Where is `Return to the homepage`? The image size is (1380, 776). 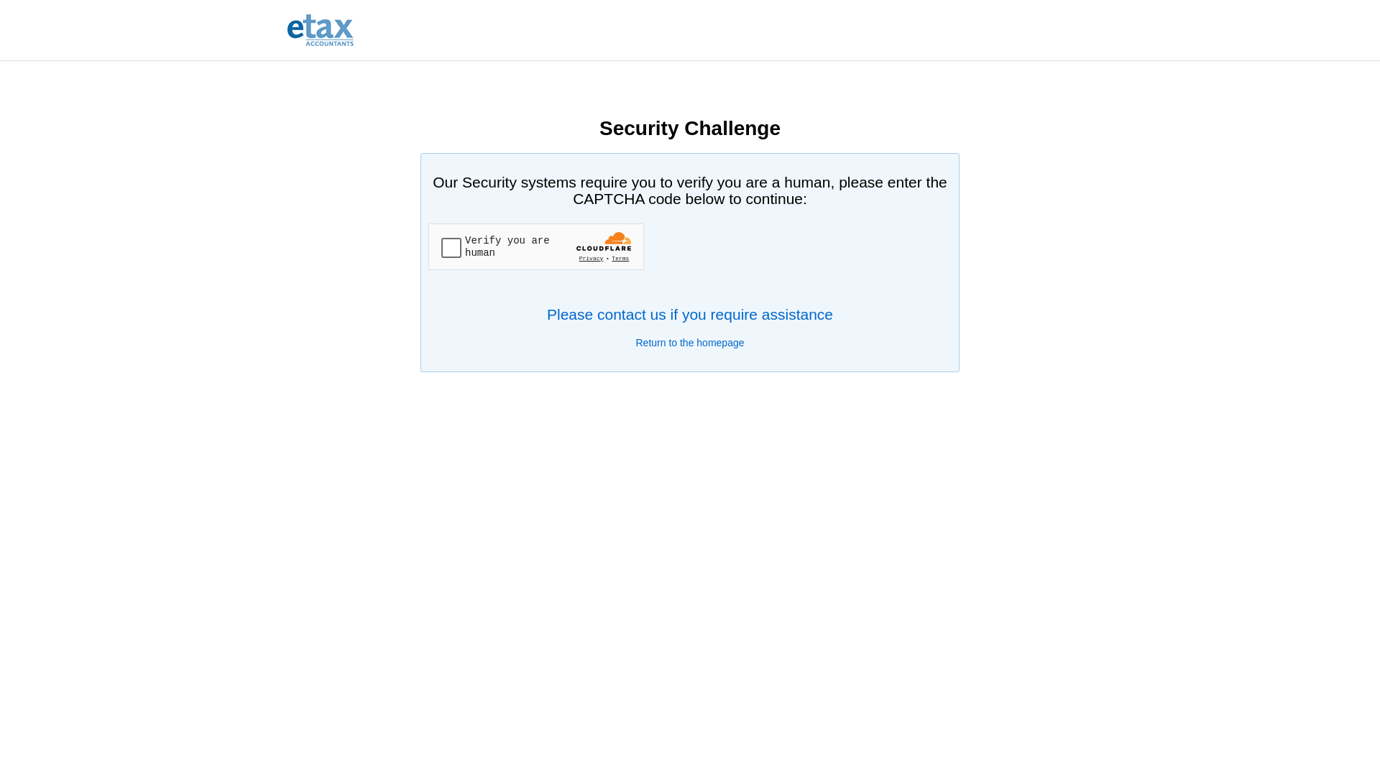 Return to the homepage is located at coordinates (690, 343).